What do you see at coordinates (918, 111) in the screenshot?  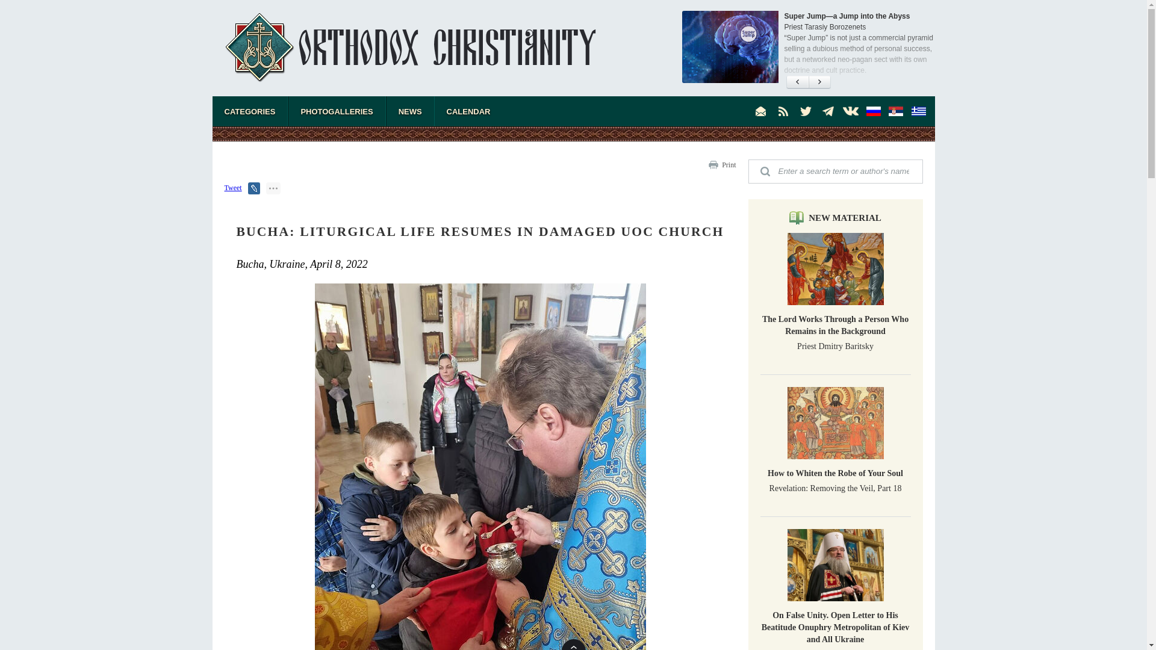 I see `Greek` at bounding box center [918, 111].